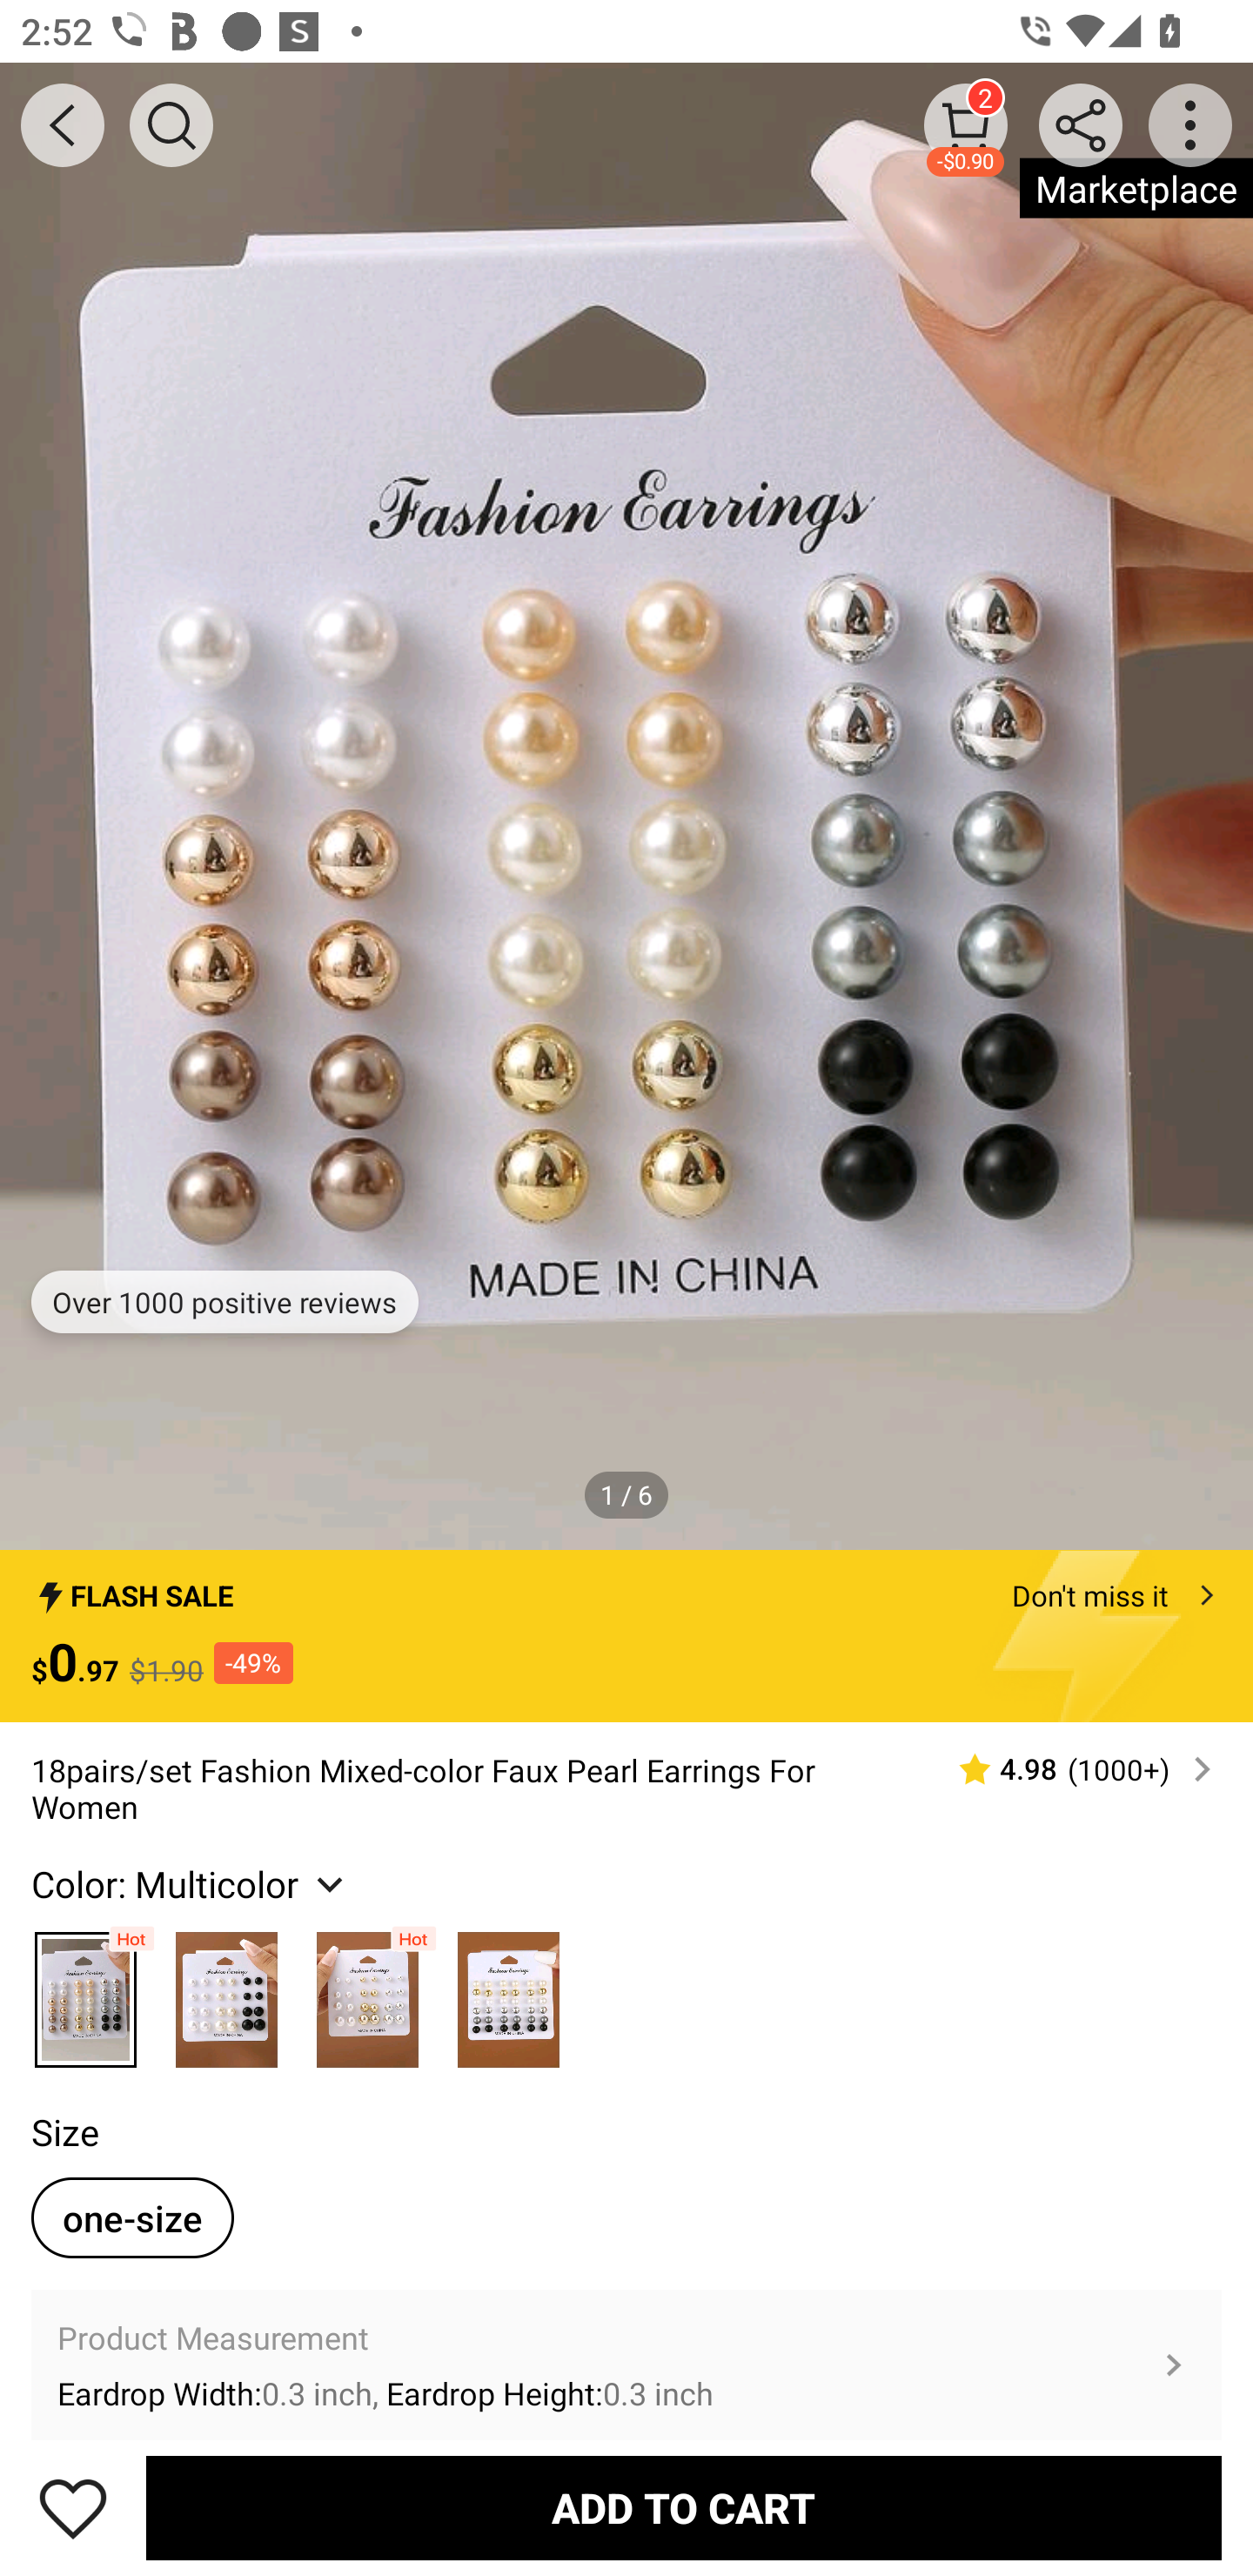 This screenshot has width=1253, height=2576. Describe the element at coordinates (64, 2131) in the screenshot. I see `Size` at that location.